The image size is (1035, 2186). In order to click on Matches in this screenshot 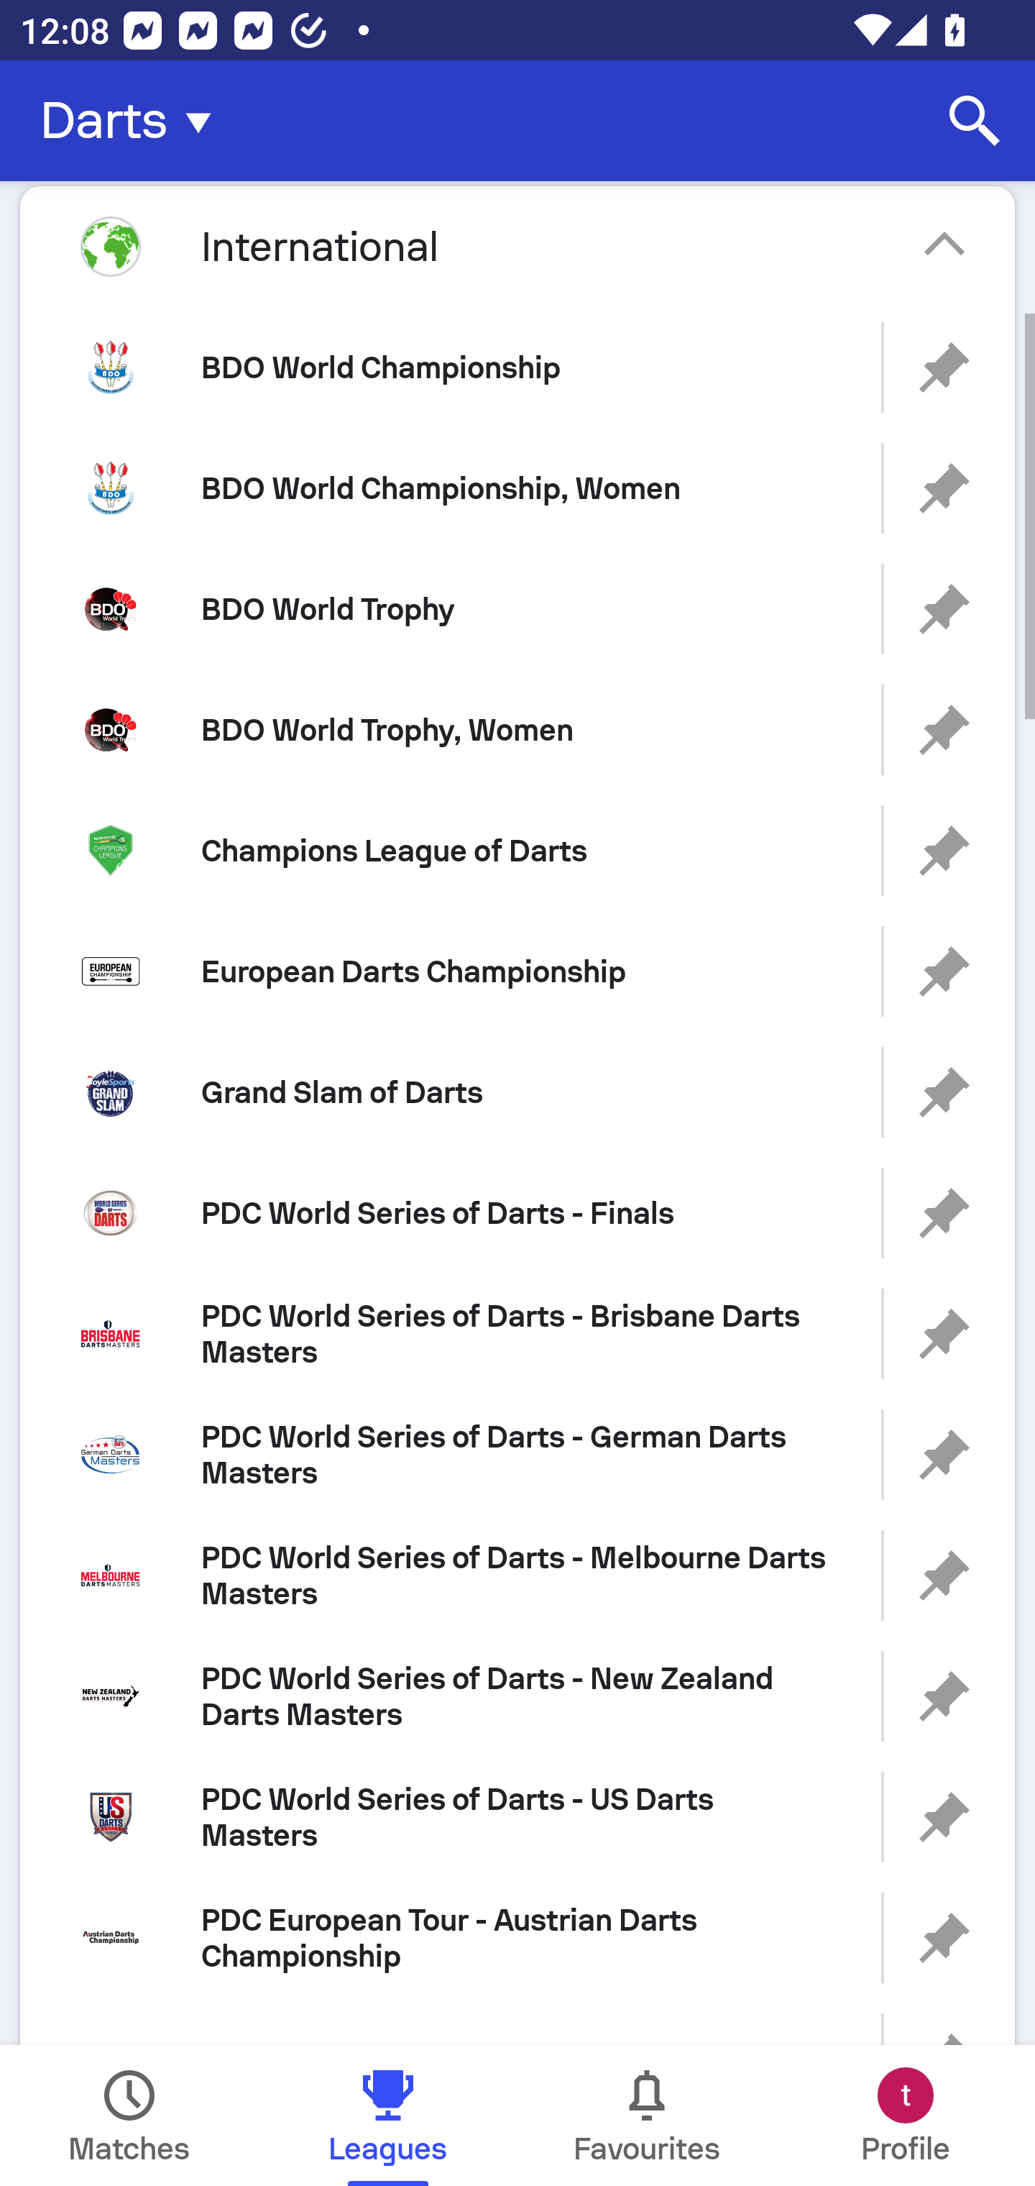, I will do `click(129, 2116)`.